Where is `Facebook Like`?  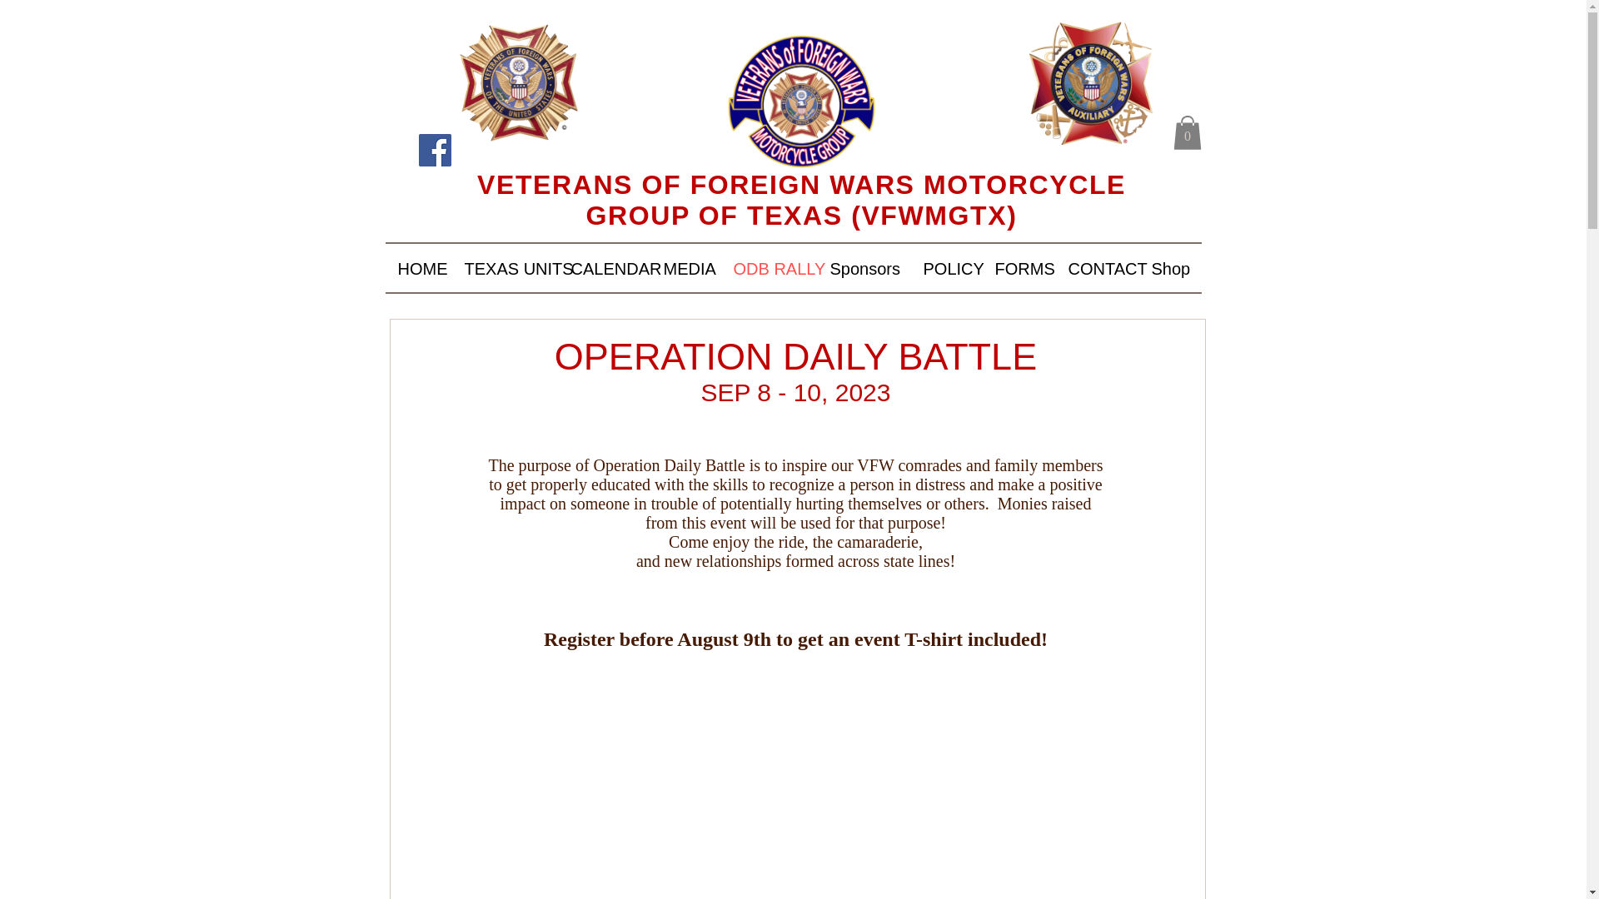
Facebook Like is located at coordinates (483, 156).